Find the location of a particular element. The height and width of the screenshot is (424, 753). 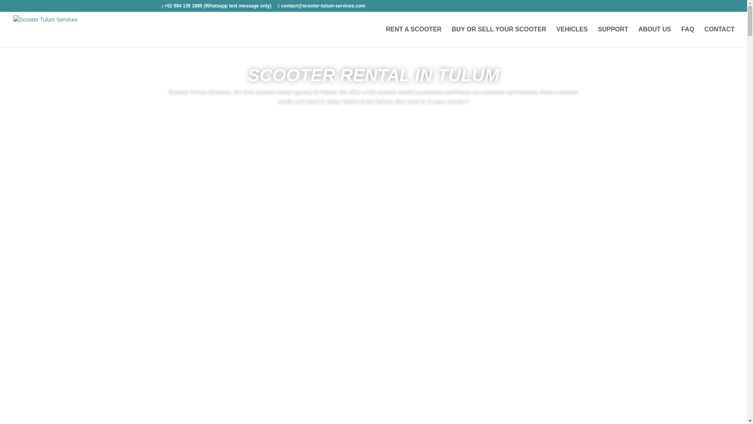

BUY OR SELL YOUR SCOOTER is located at coordinates (499, 37).